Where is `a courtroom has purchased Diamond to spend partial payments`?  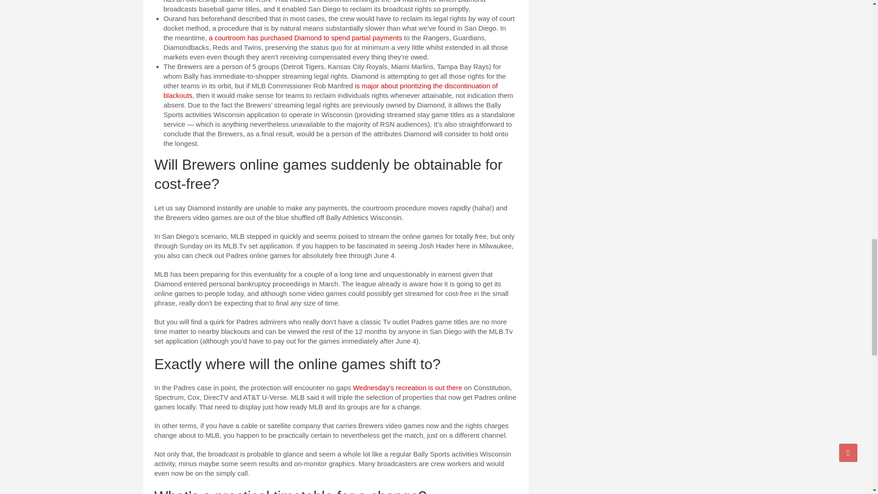
a courtroom has purchased Diamond to spend partial payments is located at coordinates (305, 38).